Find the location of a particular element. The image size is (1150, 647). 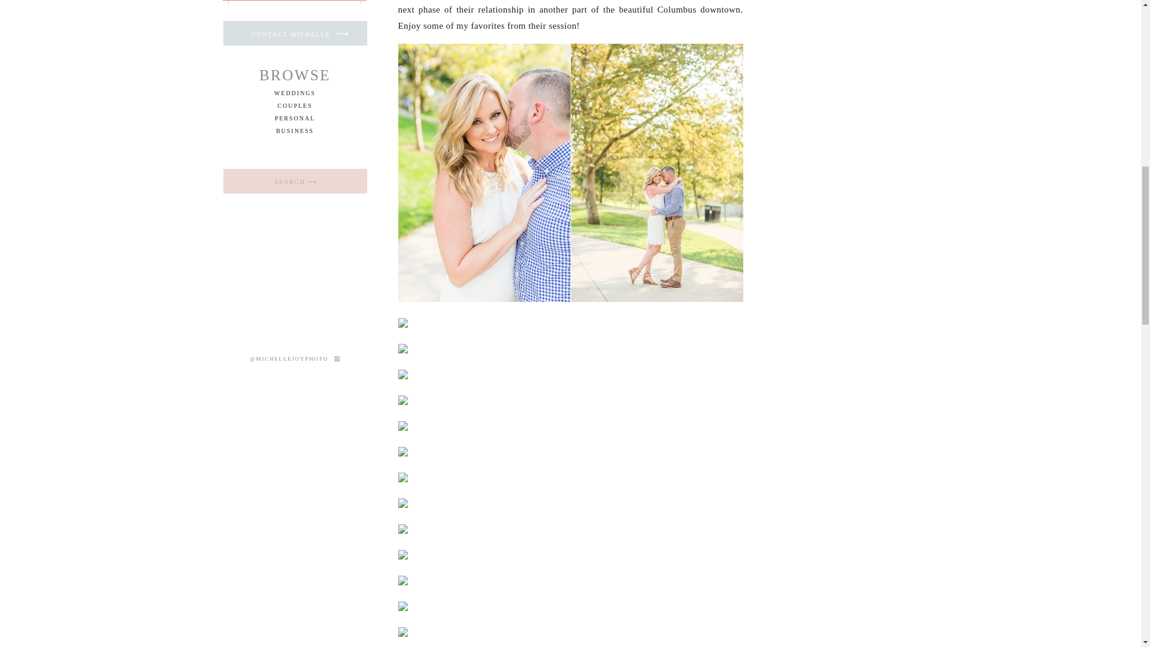

COUPLES is located at coordinates (294, 105).